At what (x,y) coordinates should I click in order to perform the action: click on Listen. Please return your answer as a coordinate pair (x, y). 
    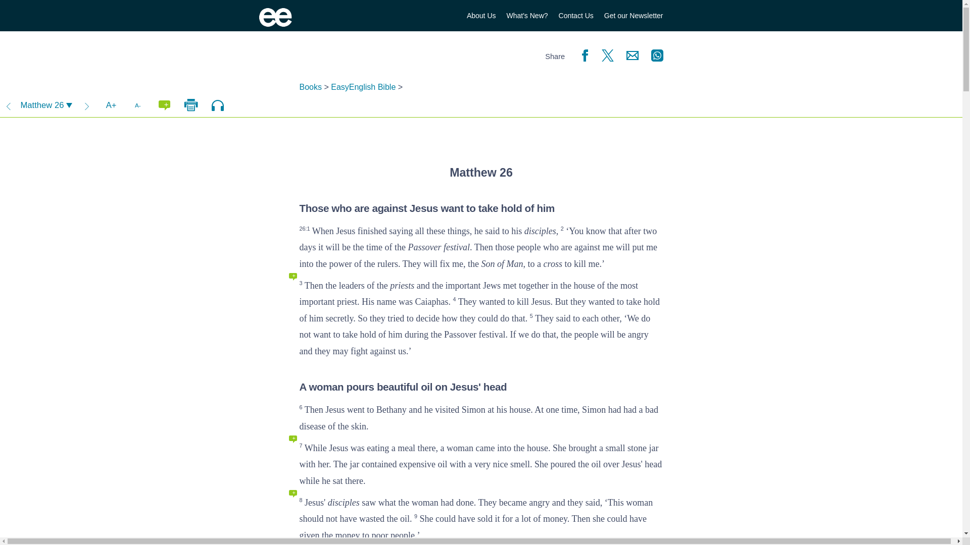
    Looking at the image, I should click on (218, 105).